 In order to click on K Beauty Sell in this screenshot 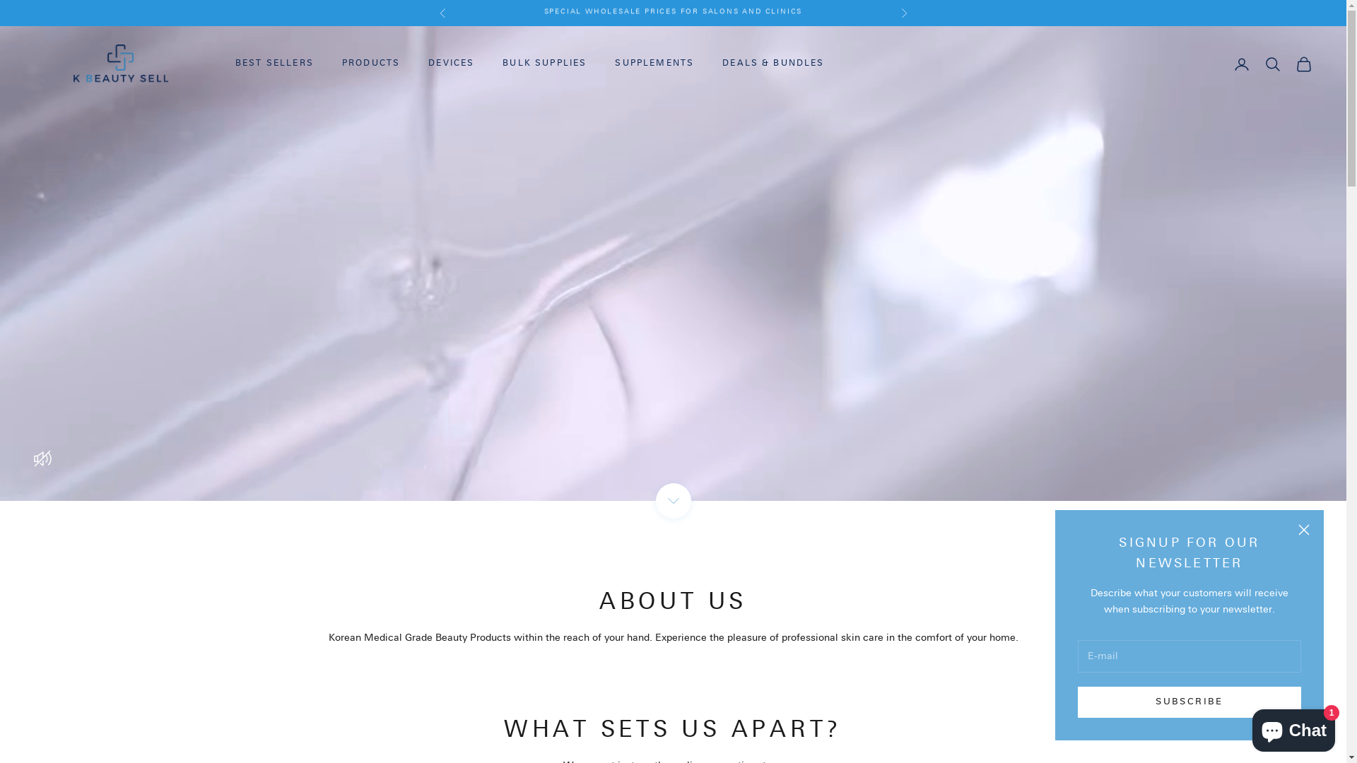, I will do `click(120, 64)`.